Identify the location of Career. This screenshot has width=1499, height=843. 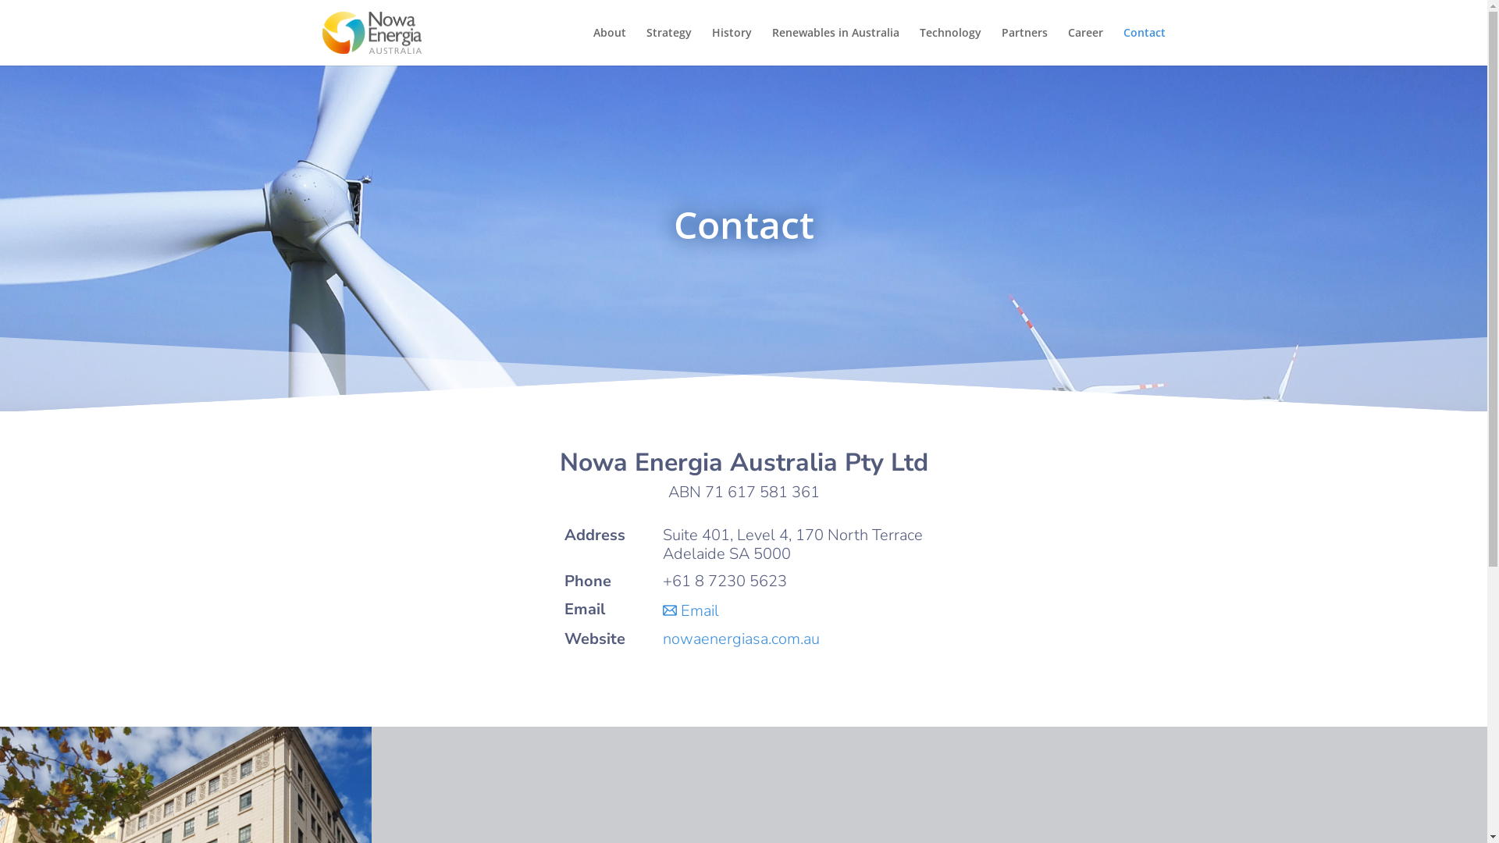
(1085, 47).